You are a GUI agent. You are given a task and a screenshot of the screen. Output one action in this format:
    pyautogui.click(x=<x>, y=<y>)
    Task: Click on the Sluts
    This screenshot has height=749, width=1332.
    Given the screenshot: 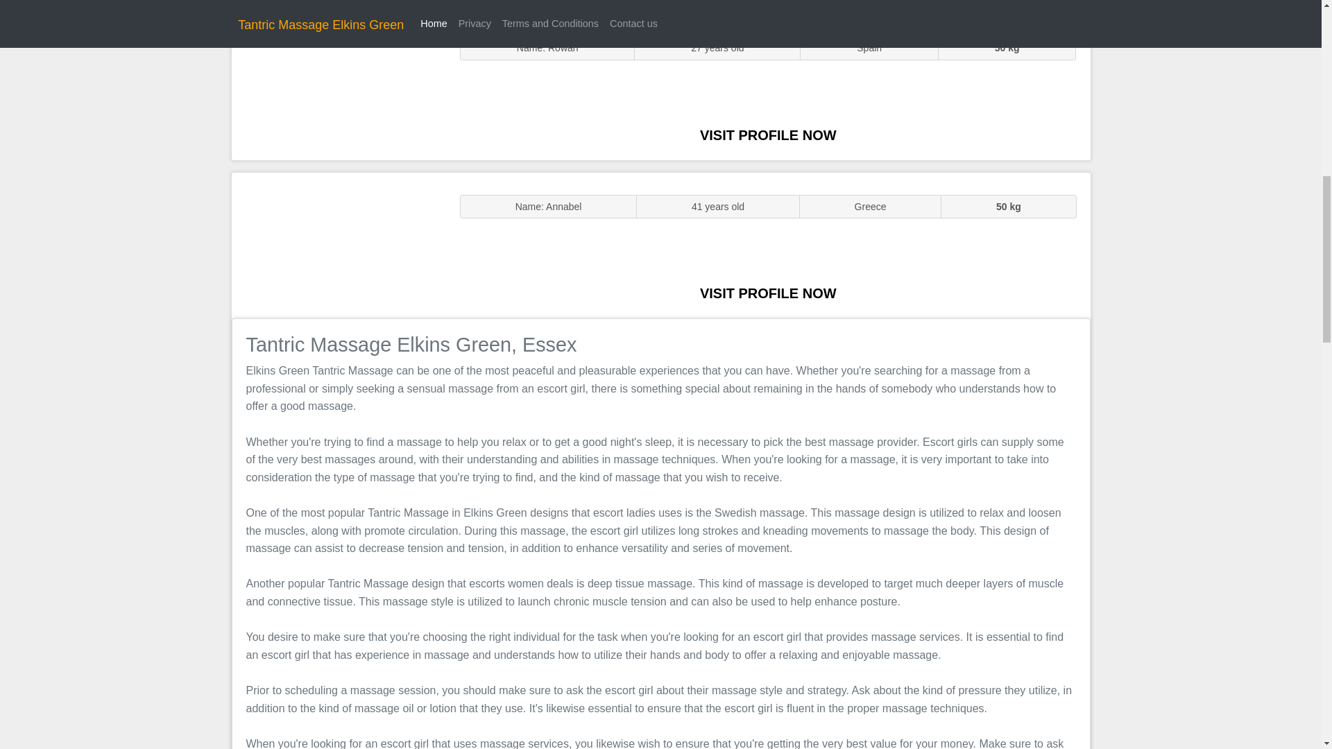 What is the action you would take?
    pyautogui.click(x=339, y=87)
    